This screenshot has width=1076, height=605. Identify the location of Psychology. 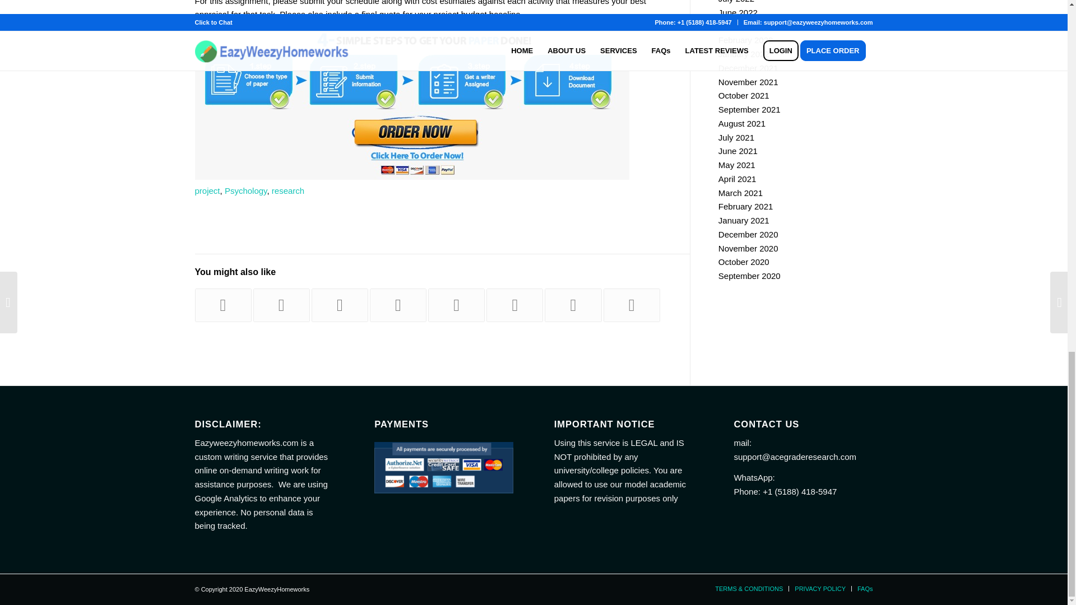
(245, 190).